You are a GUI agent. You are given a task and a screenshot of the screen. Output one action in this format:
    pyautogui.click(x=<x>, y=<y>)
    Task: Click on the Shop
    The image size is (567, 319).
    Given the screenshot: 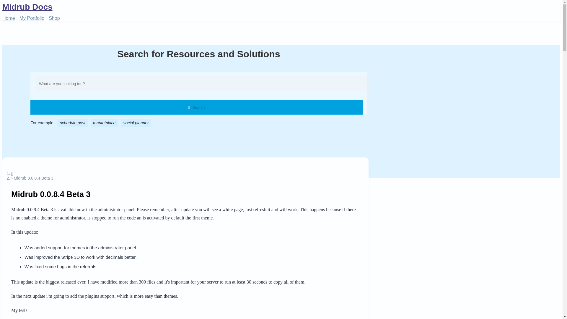 What is the action you would take?
    pyautogui.click(x=54, y=19)
    